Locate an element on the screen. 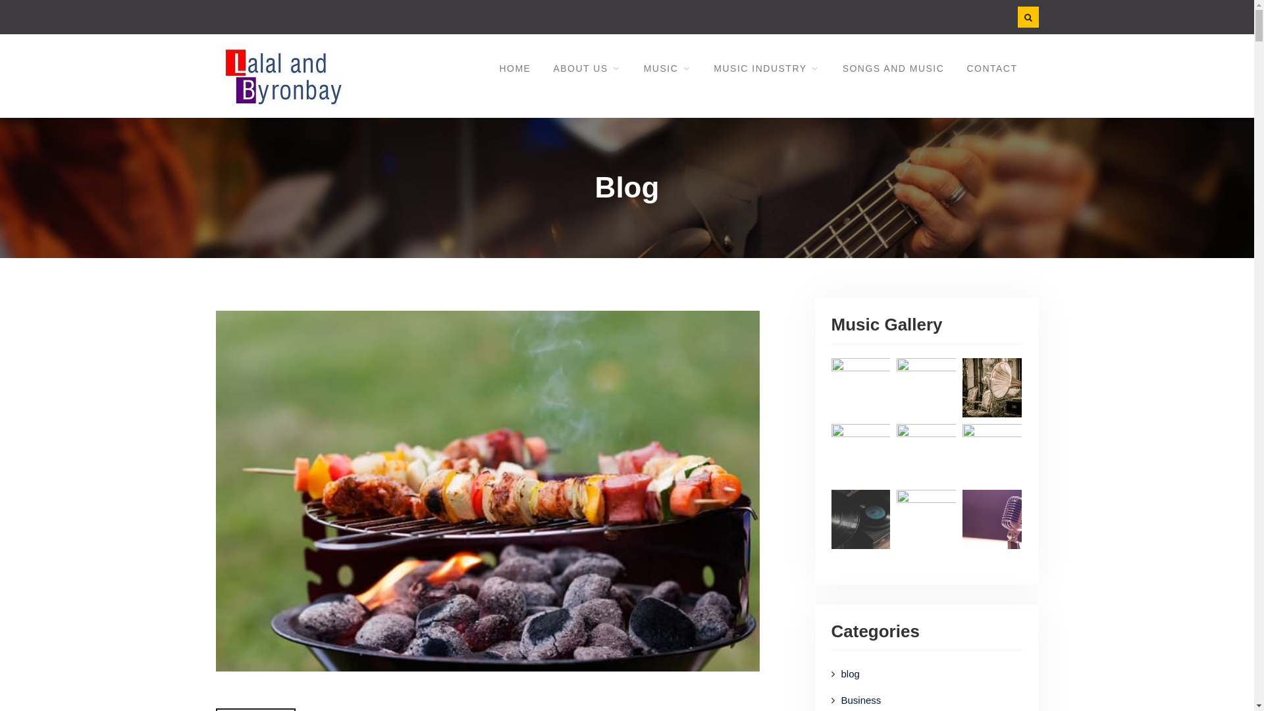  SONGS AND MUSIC is located at coordinates (894, 69).